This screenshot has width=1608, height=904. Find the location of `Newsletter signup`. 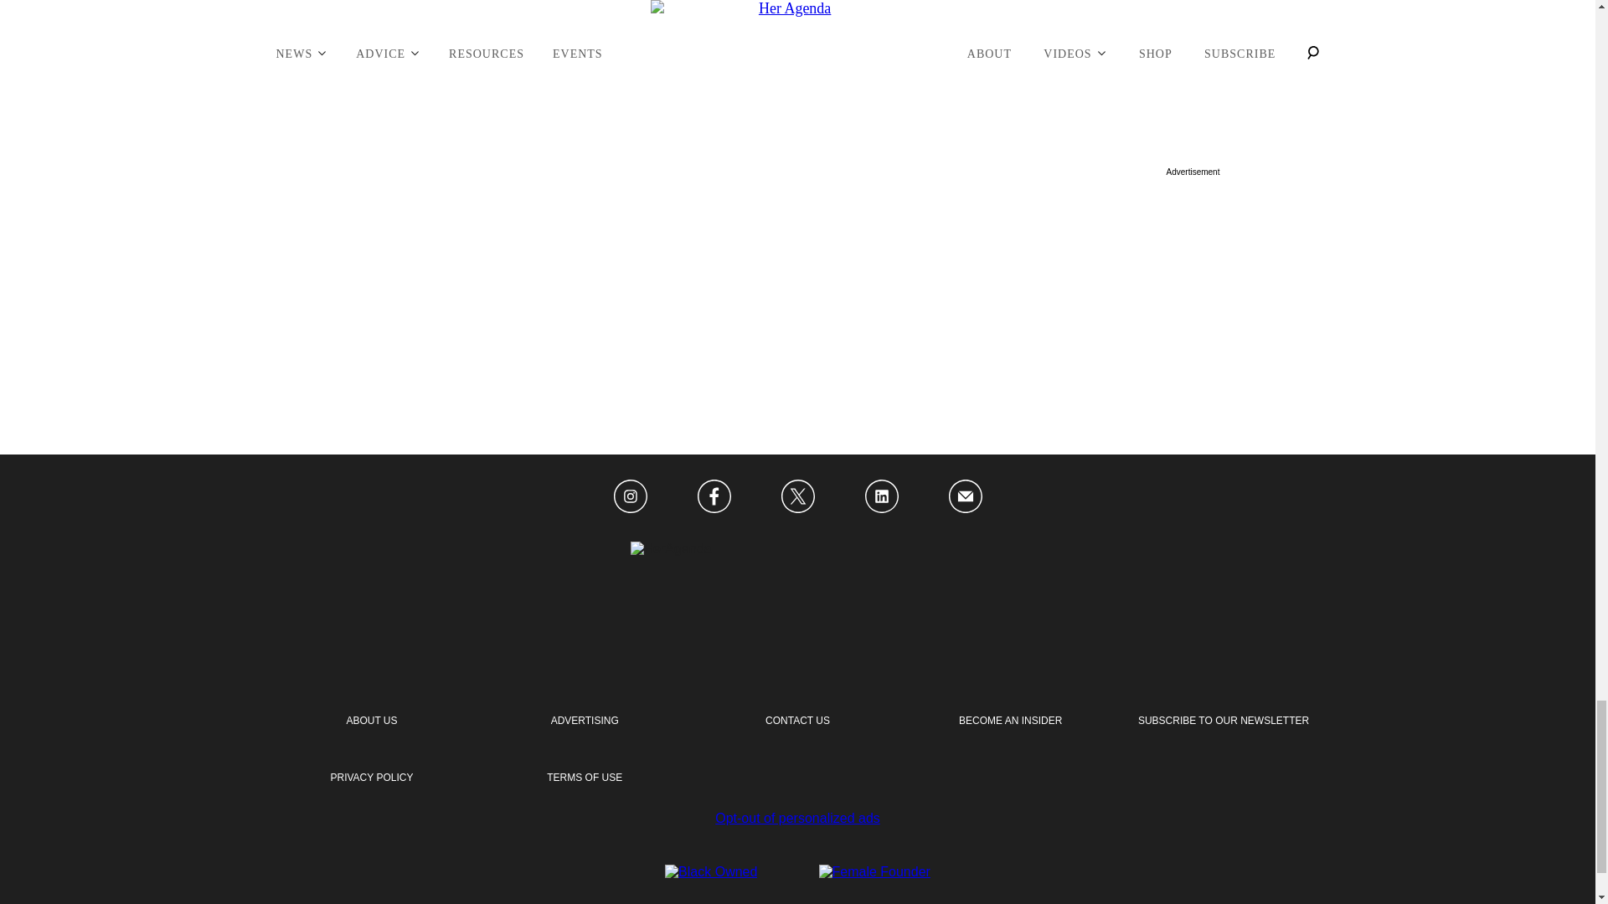

Newsletter signup is located at coordinates (371, 778).